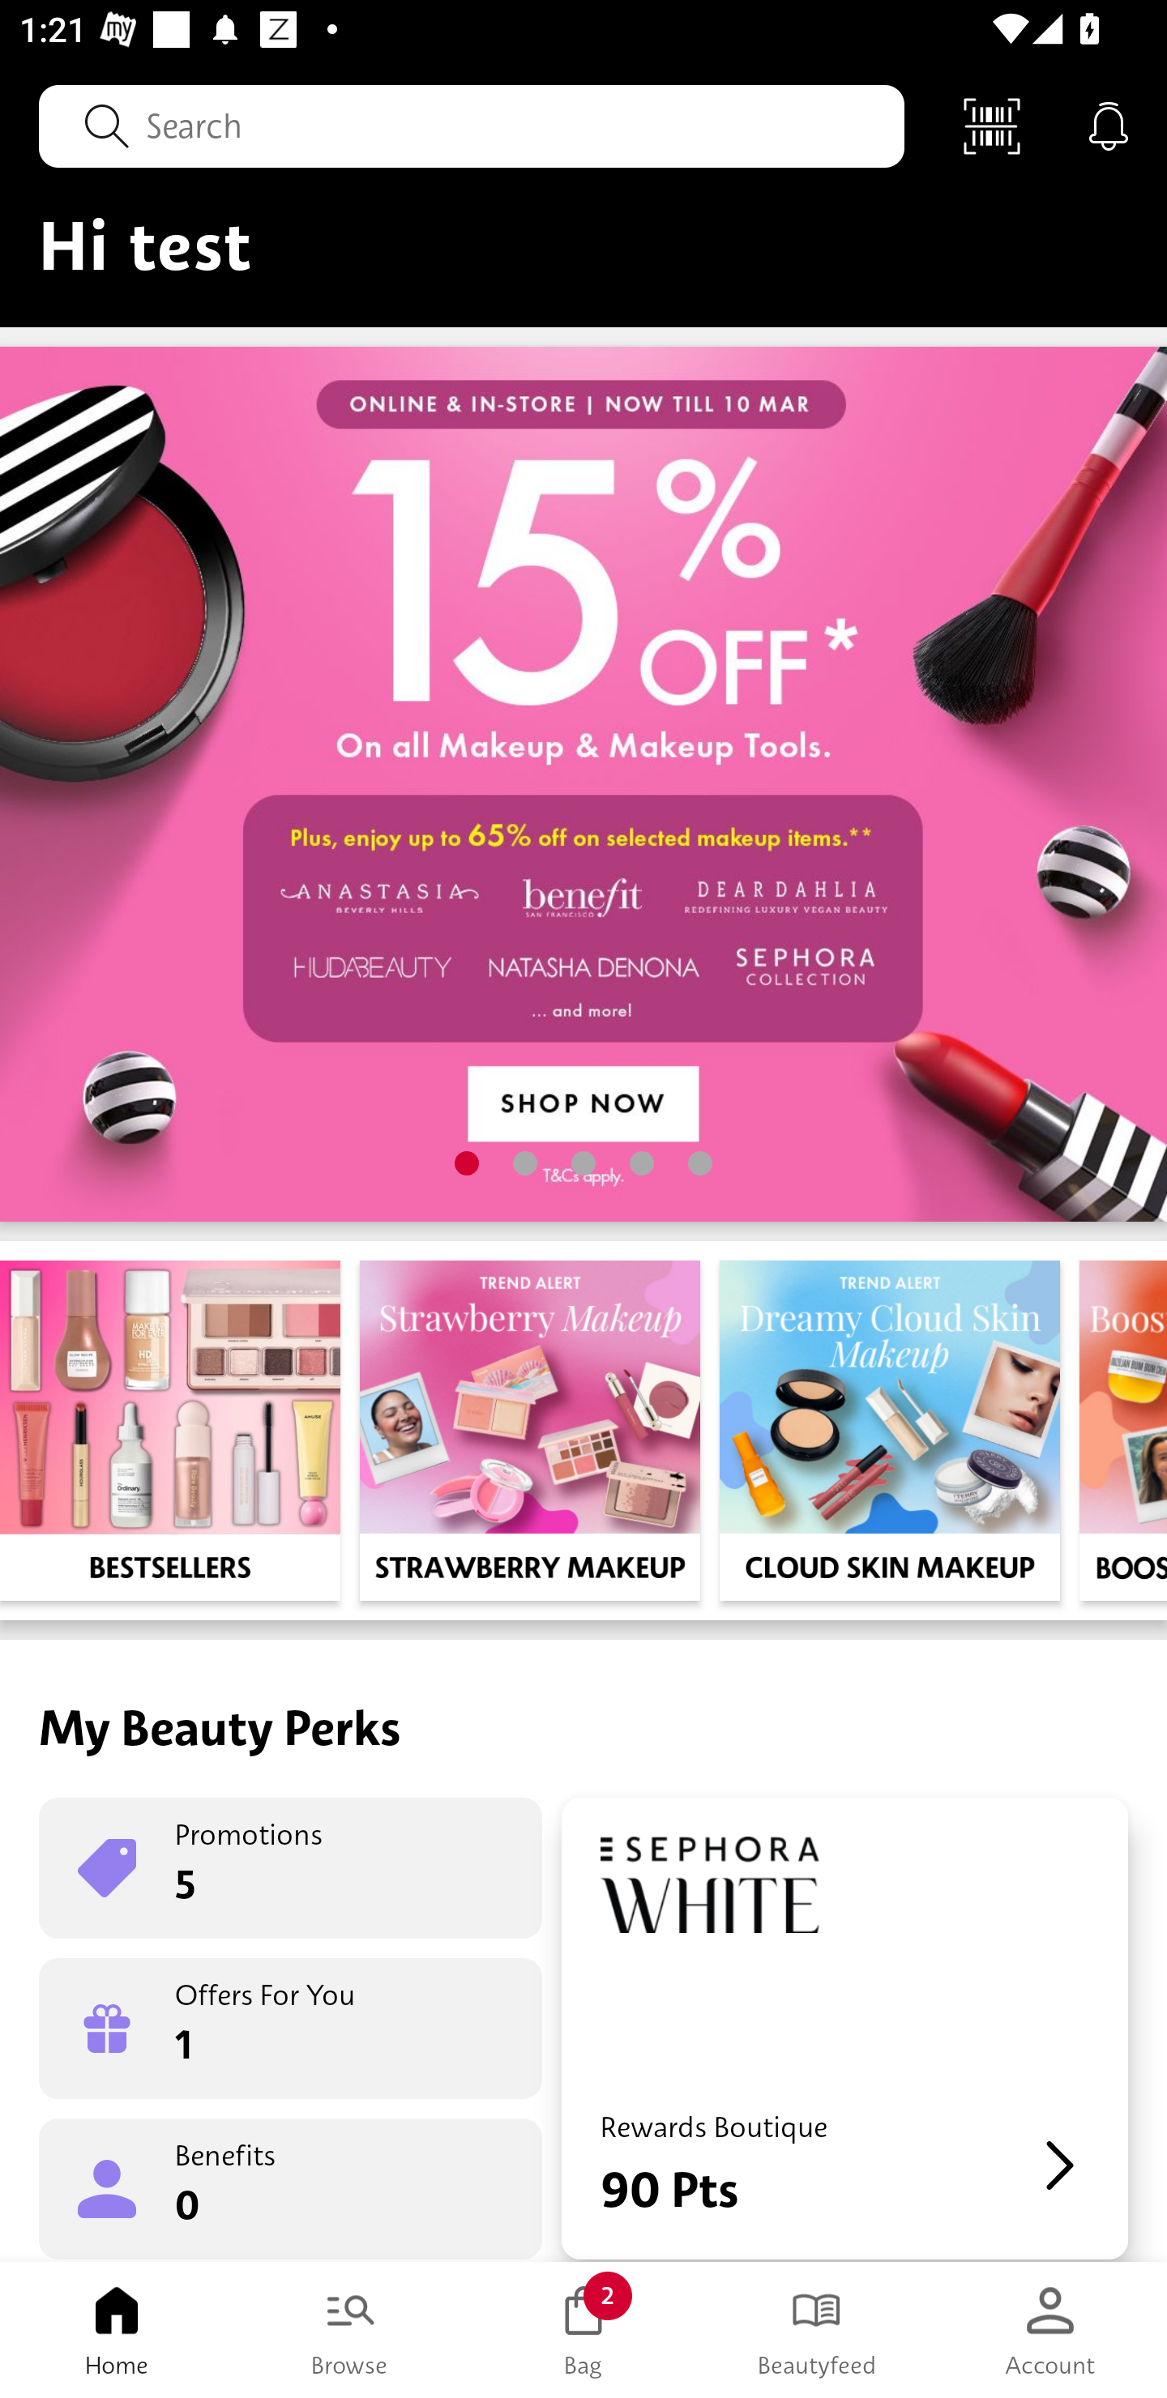 The width and height of the screenshot is (1167, 2398). What do you see at coordinates (844, 2029) in the screenshot?
I see `Rewards Boutique 90 Pts` at bounding box center [844, 2029].